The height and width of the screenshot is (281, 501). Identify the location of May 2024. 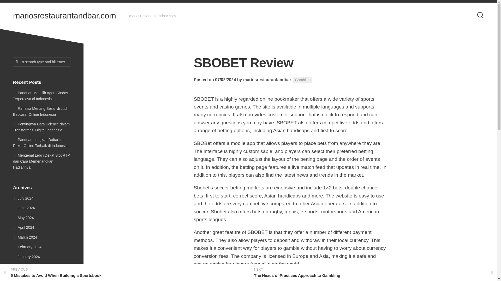
(23, 218).